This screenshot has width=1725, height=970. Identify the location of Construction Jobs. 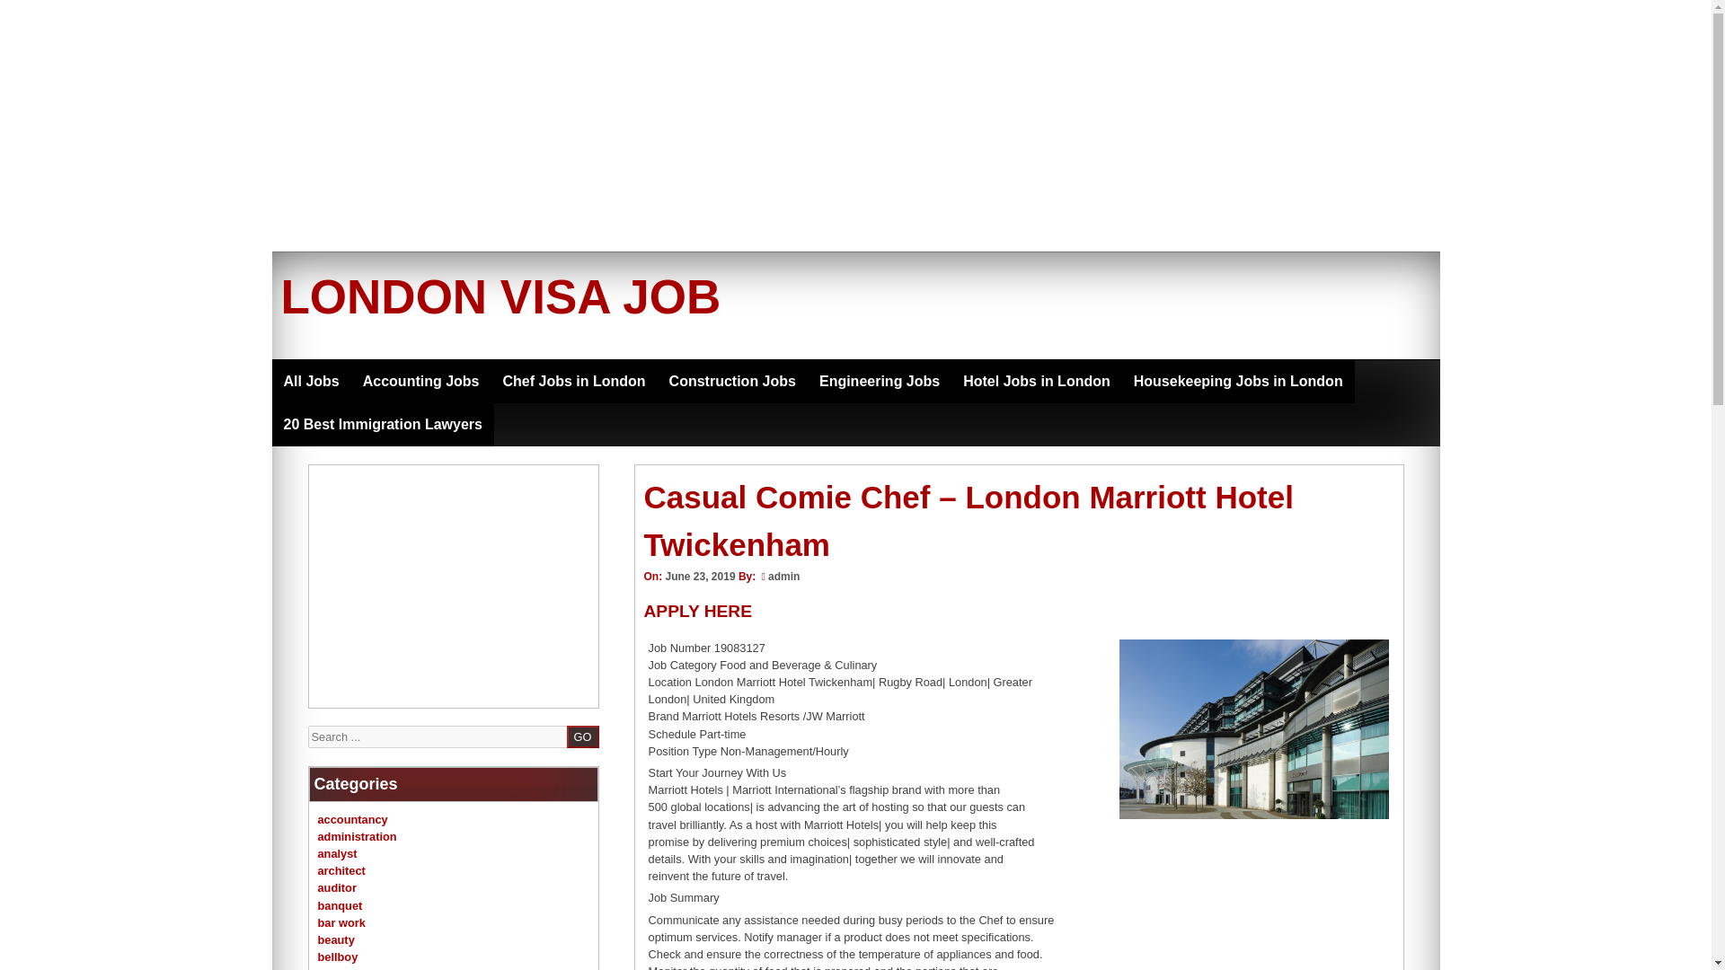
(731, 381).